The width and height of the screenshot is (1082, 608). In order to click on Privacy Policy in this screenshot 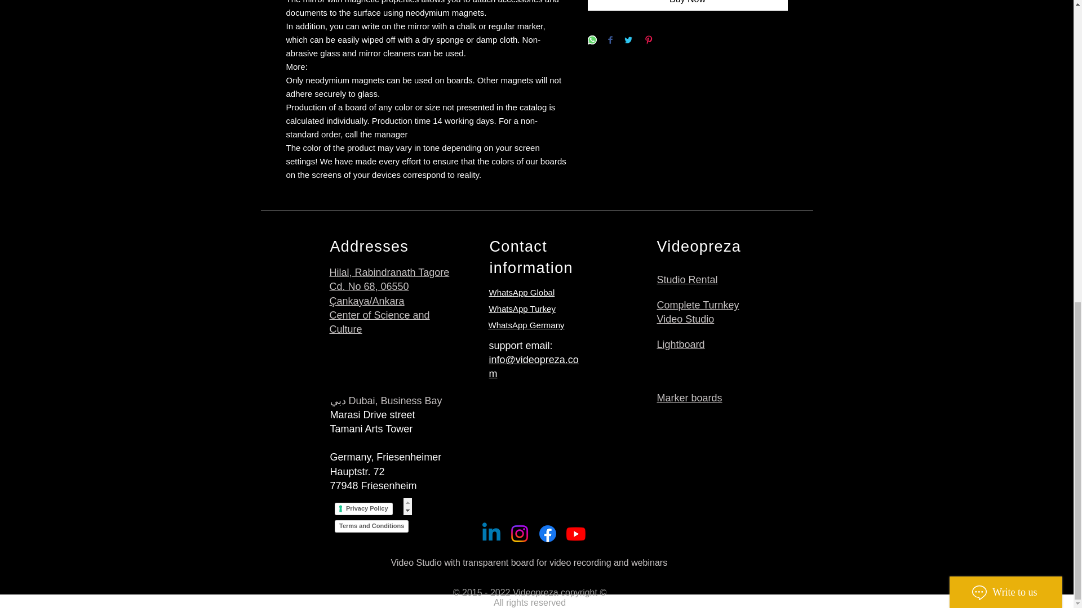, I will do `click(371, 506)`.